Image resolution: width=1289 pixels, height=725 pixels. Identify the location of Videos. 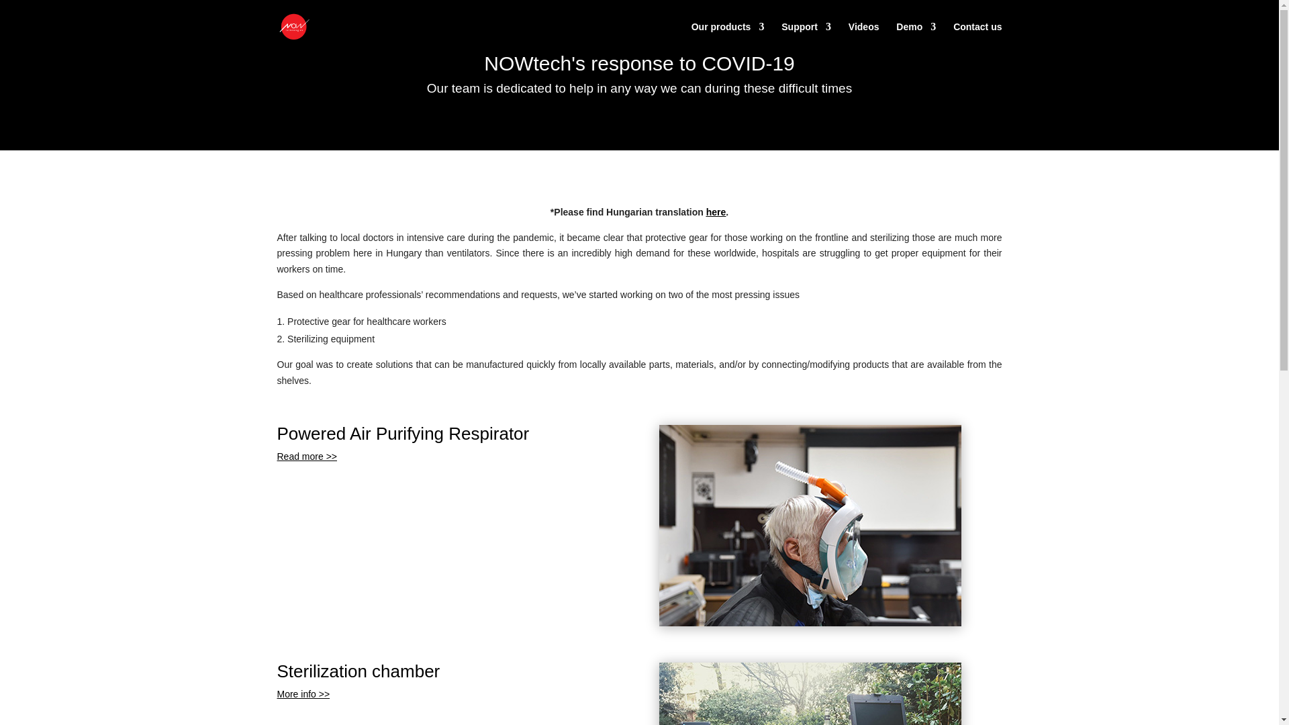
(863, 38).